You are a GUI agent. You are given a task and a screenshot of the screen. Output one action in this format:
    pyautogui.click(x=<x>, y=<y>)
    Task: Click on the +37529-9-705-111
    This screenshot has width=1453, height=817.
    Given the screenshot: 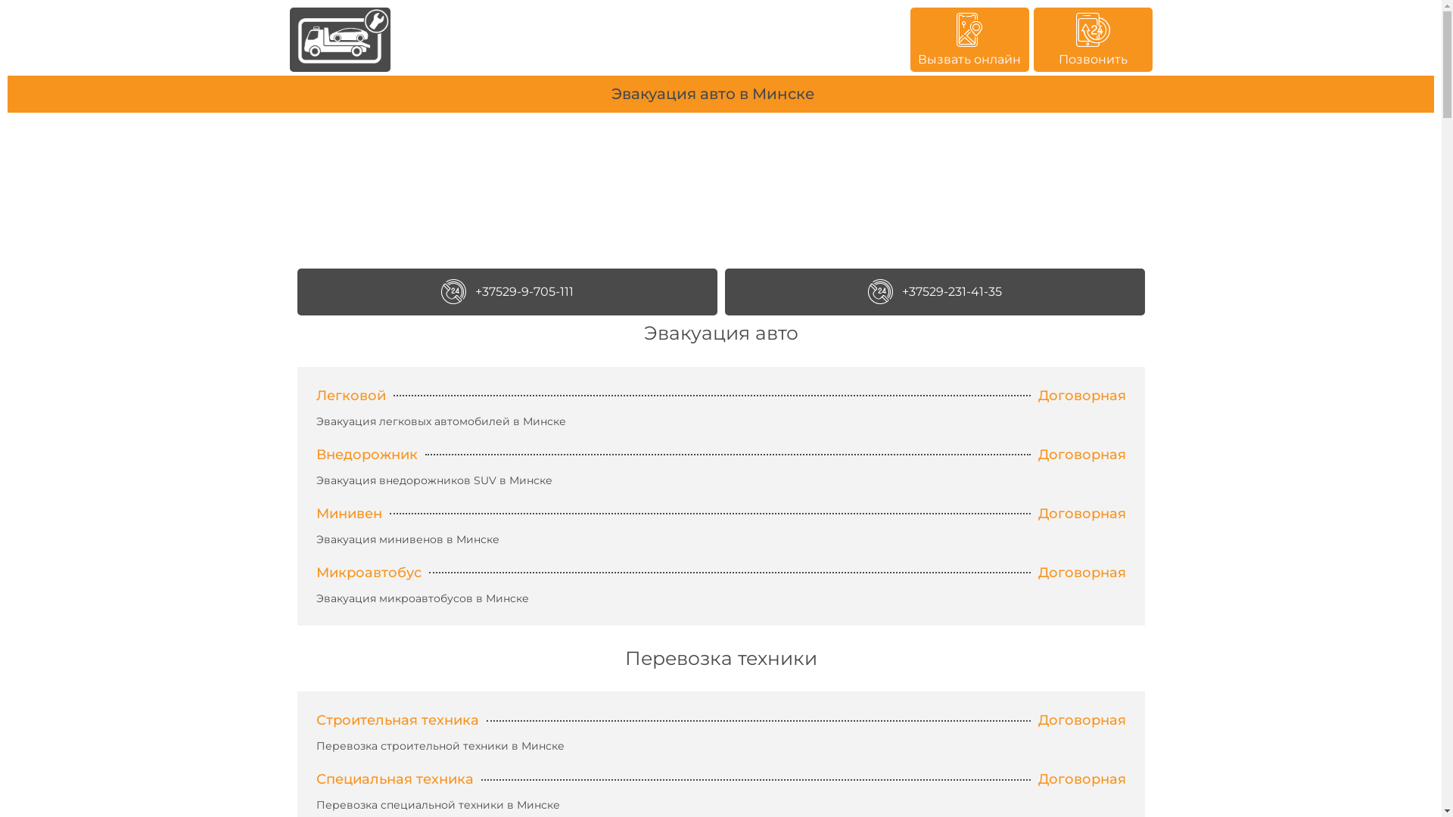 What is the action you would take?
    pyautogui.click(x=507, y=292)
    